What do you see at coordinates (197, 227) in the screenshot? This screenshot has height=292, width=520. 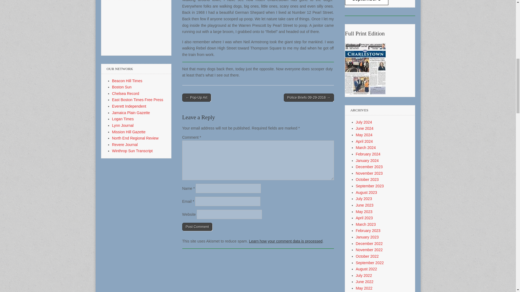 I see `Post Comment` at bounding box center [197, 227].